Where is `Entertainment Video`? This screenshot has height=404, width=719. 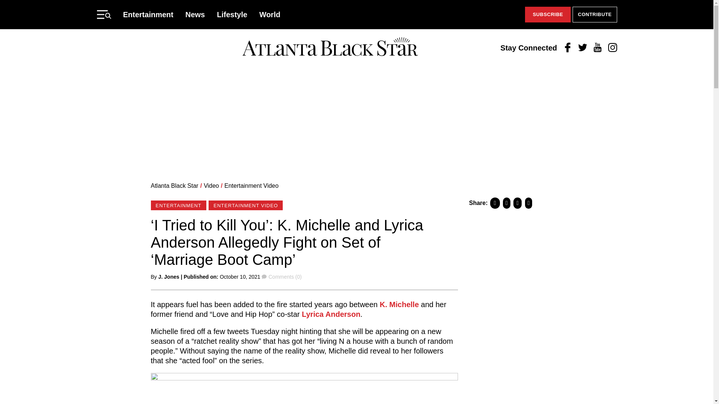 Entertainment Video is located at coordinates (252, 186).